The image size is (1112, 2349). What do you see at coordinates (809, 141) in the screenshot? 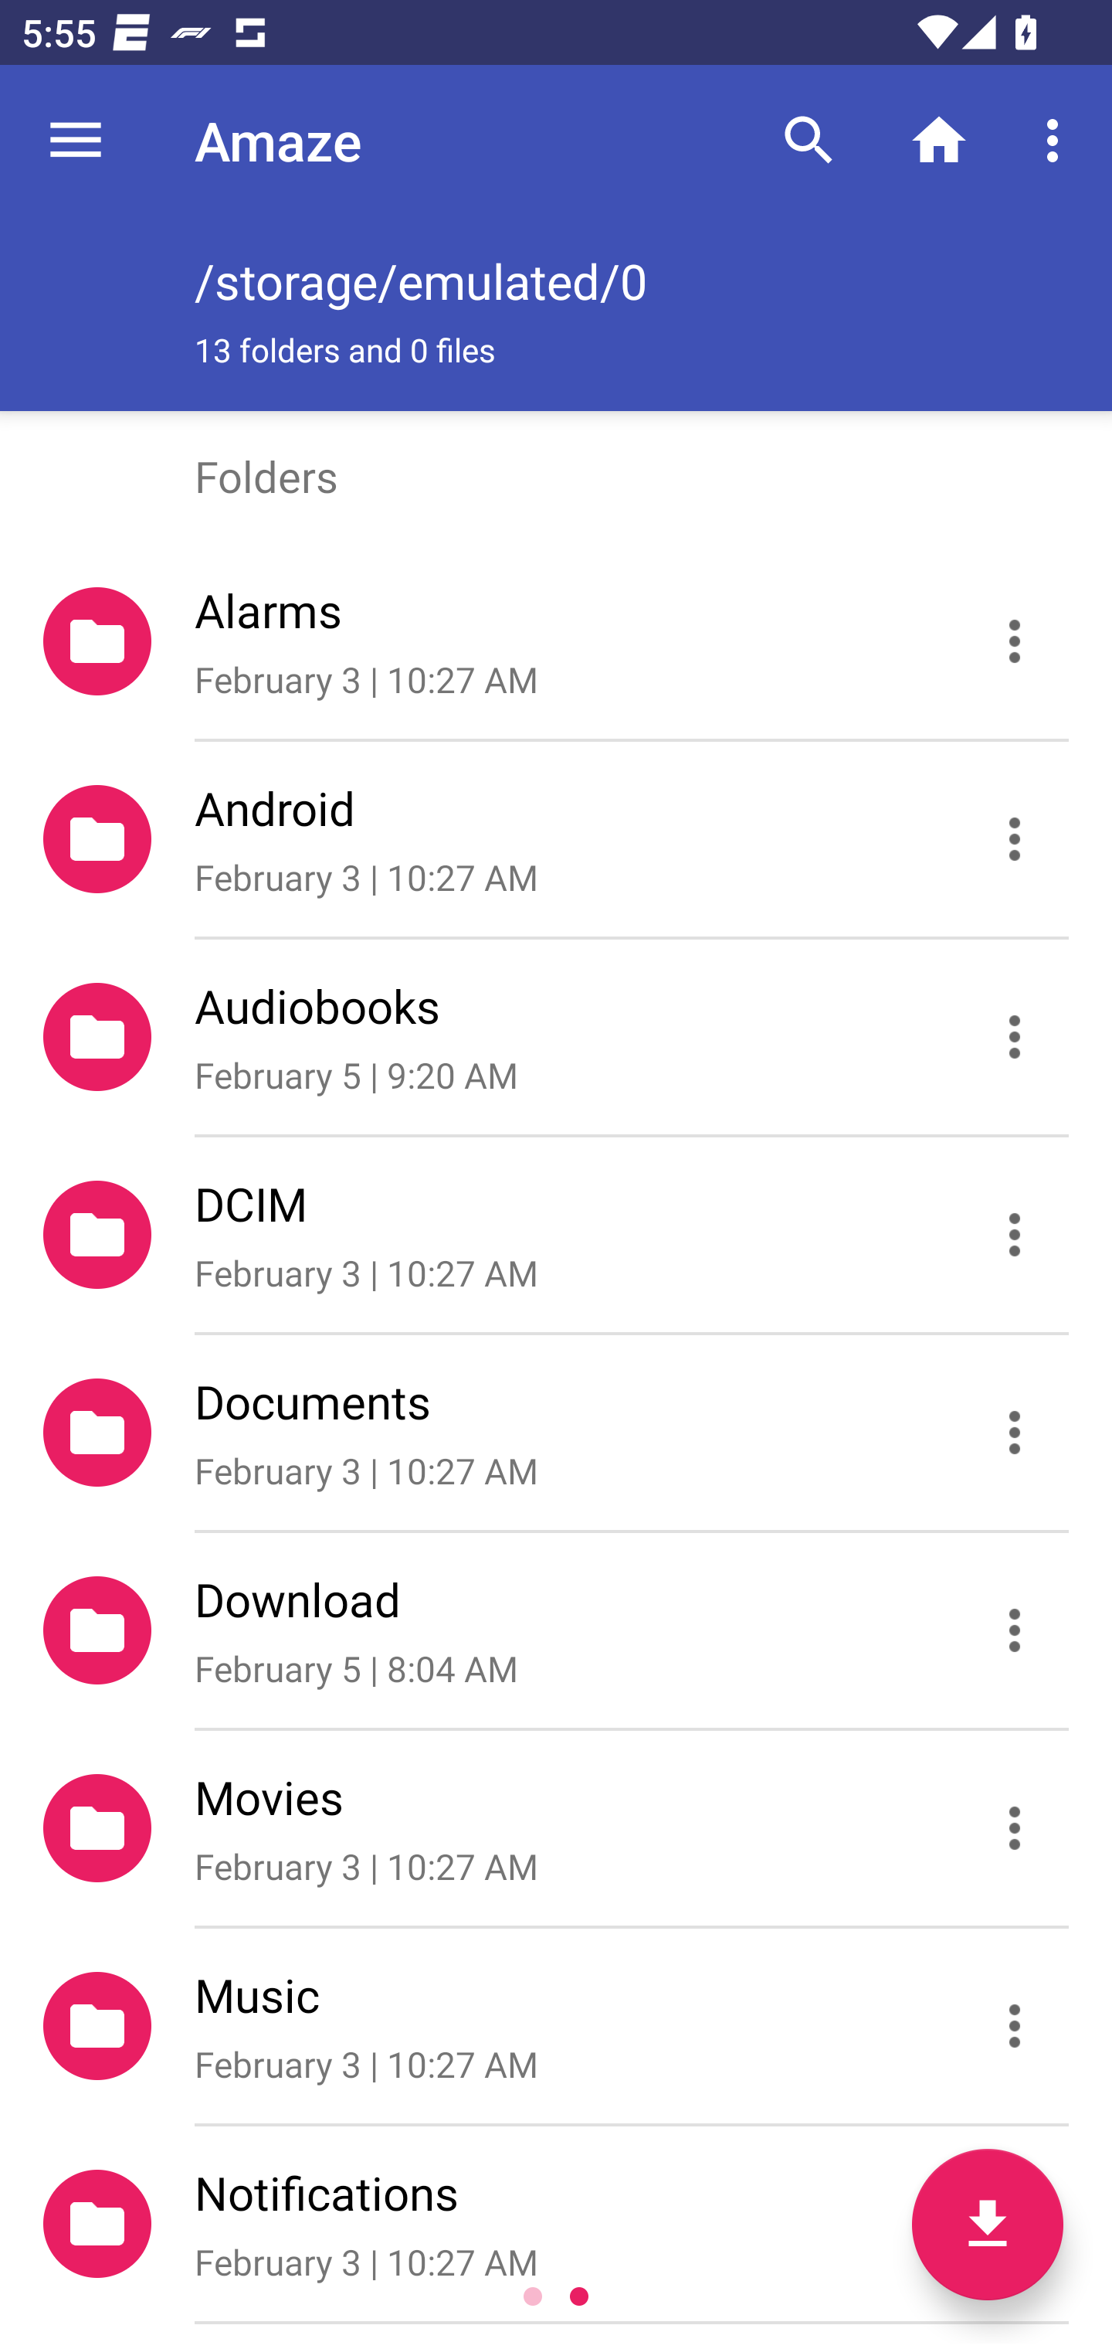
I see `Search` at bounding box center [809, 141].